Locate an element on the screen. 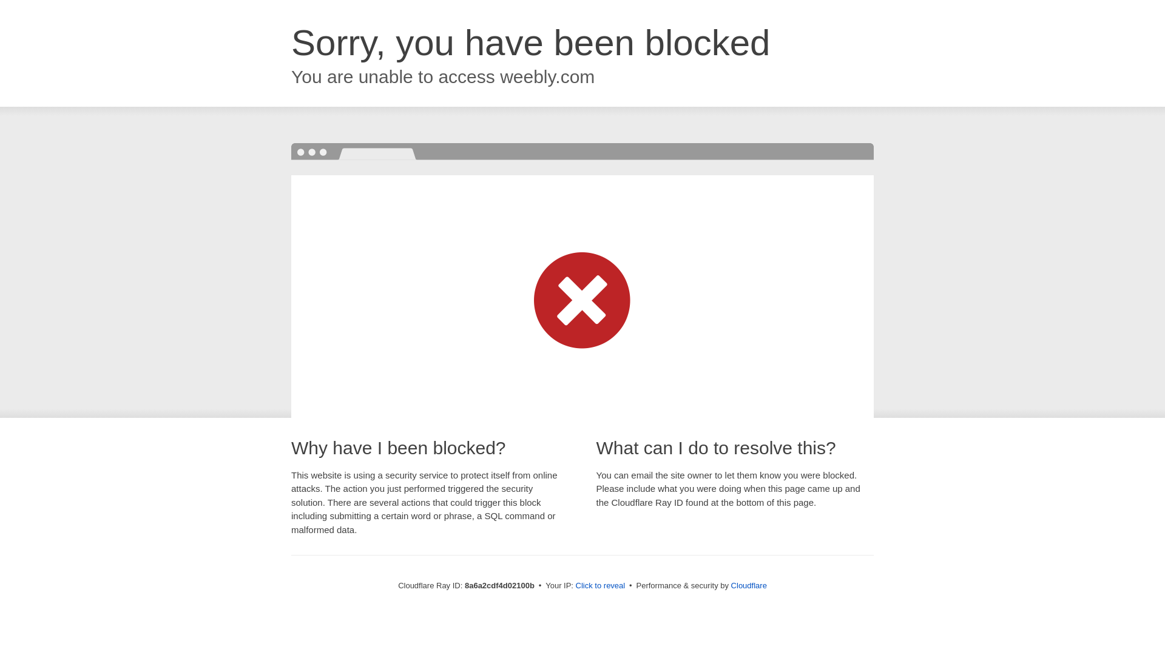 This screenshot has height=655, width=1165. Cloudflare is located at coordinates (749, 585).